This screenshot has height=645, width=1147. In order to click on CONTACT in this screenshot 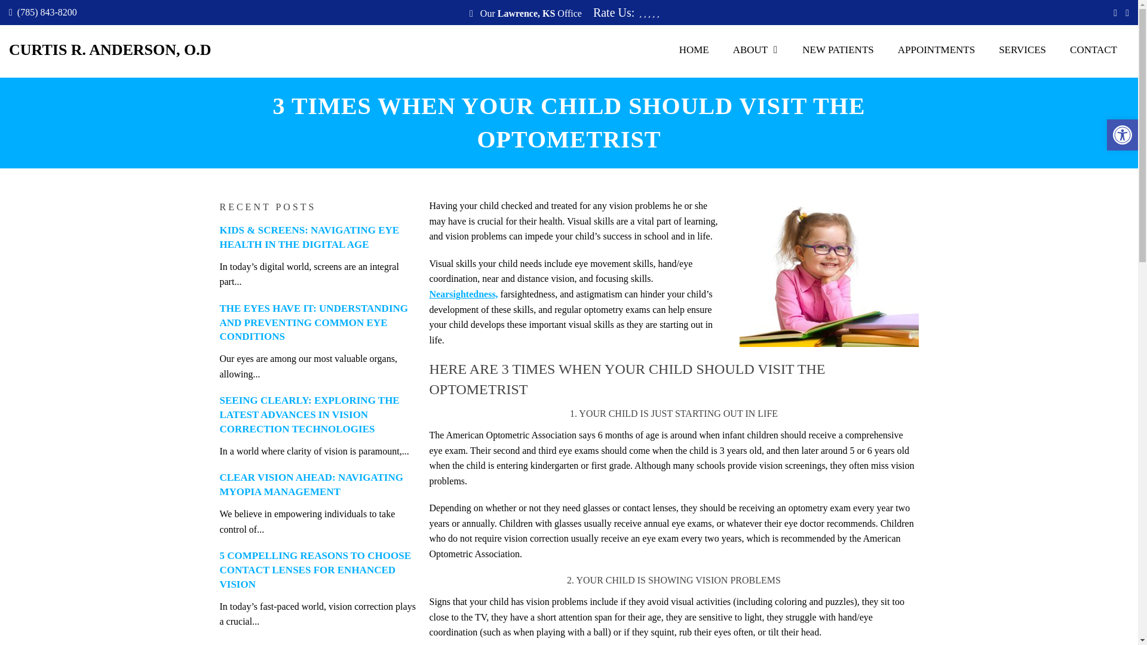, I will do `click(1093, 50)`.